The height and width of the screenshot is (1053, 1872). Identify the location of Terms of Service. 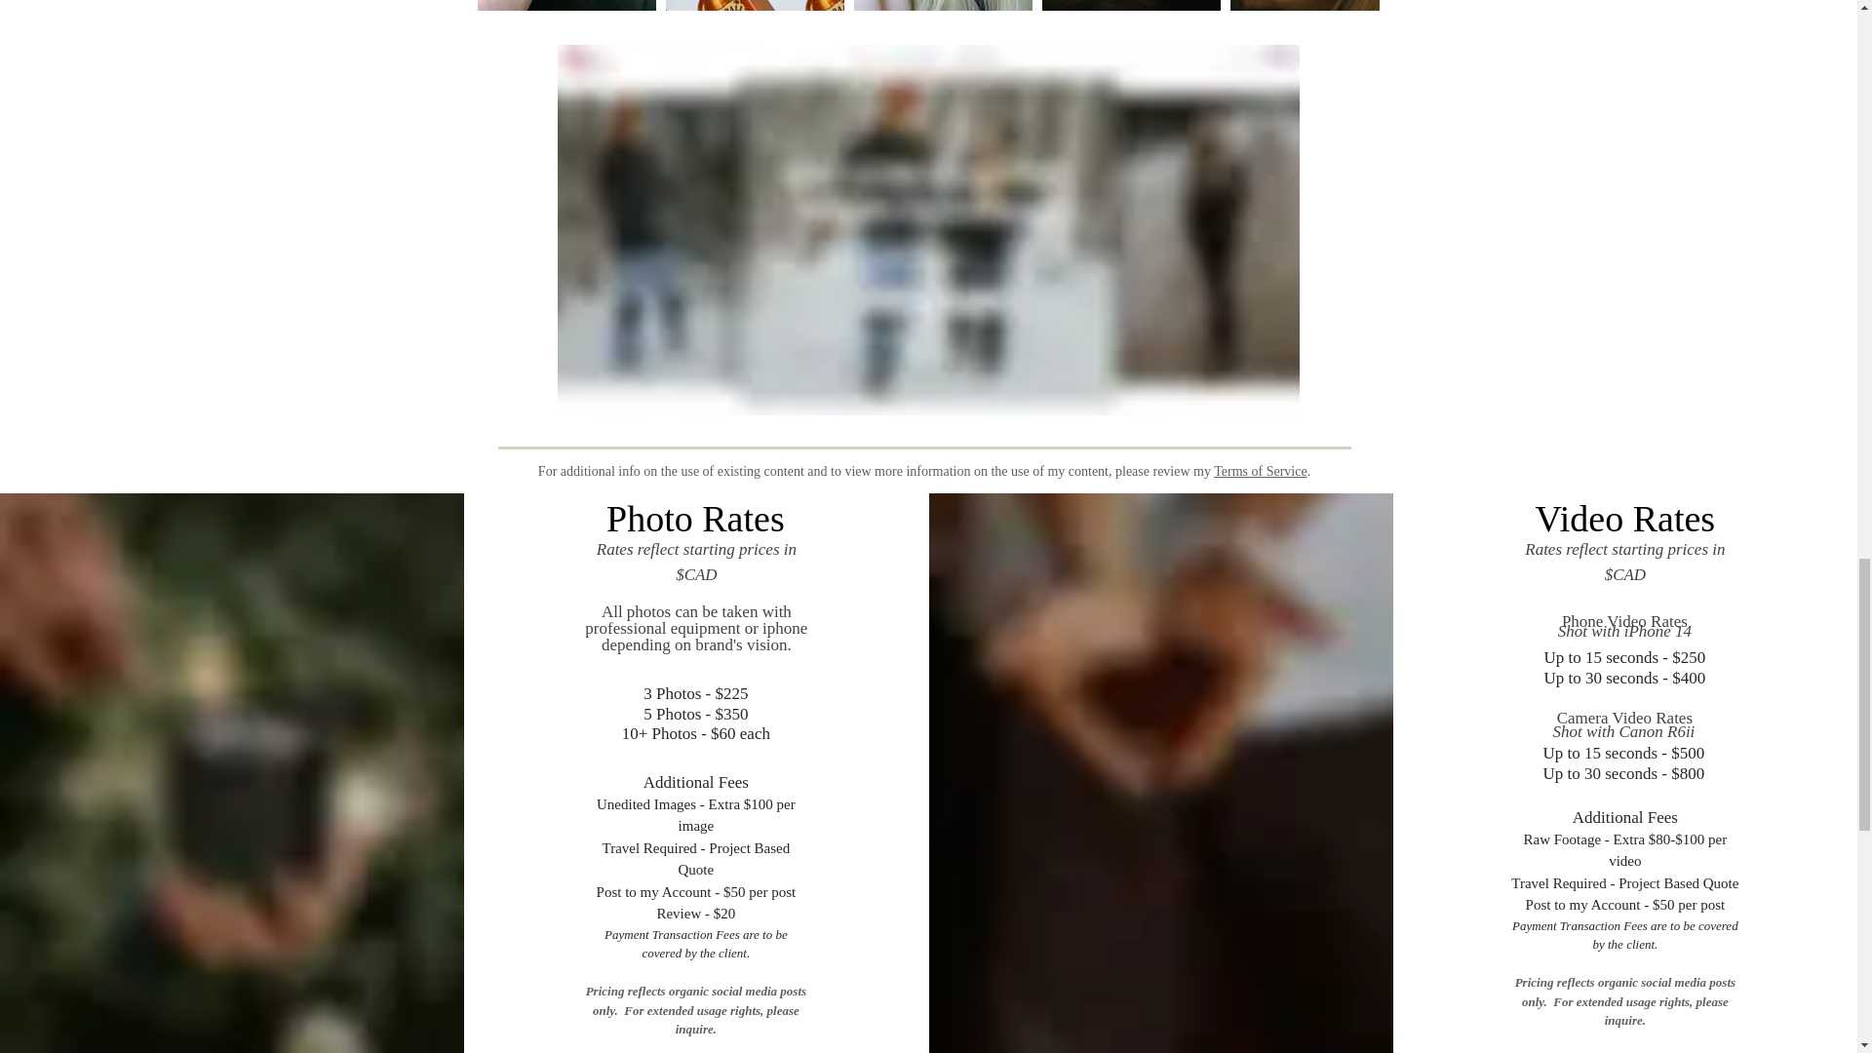
(1260, 472).